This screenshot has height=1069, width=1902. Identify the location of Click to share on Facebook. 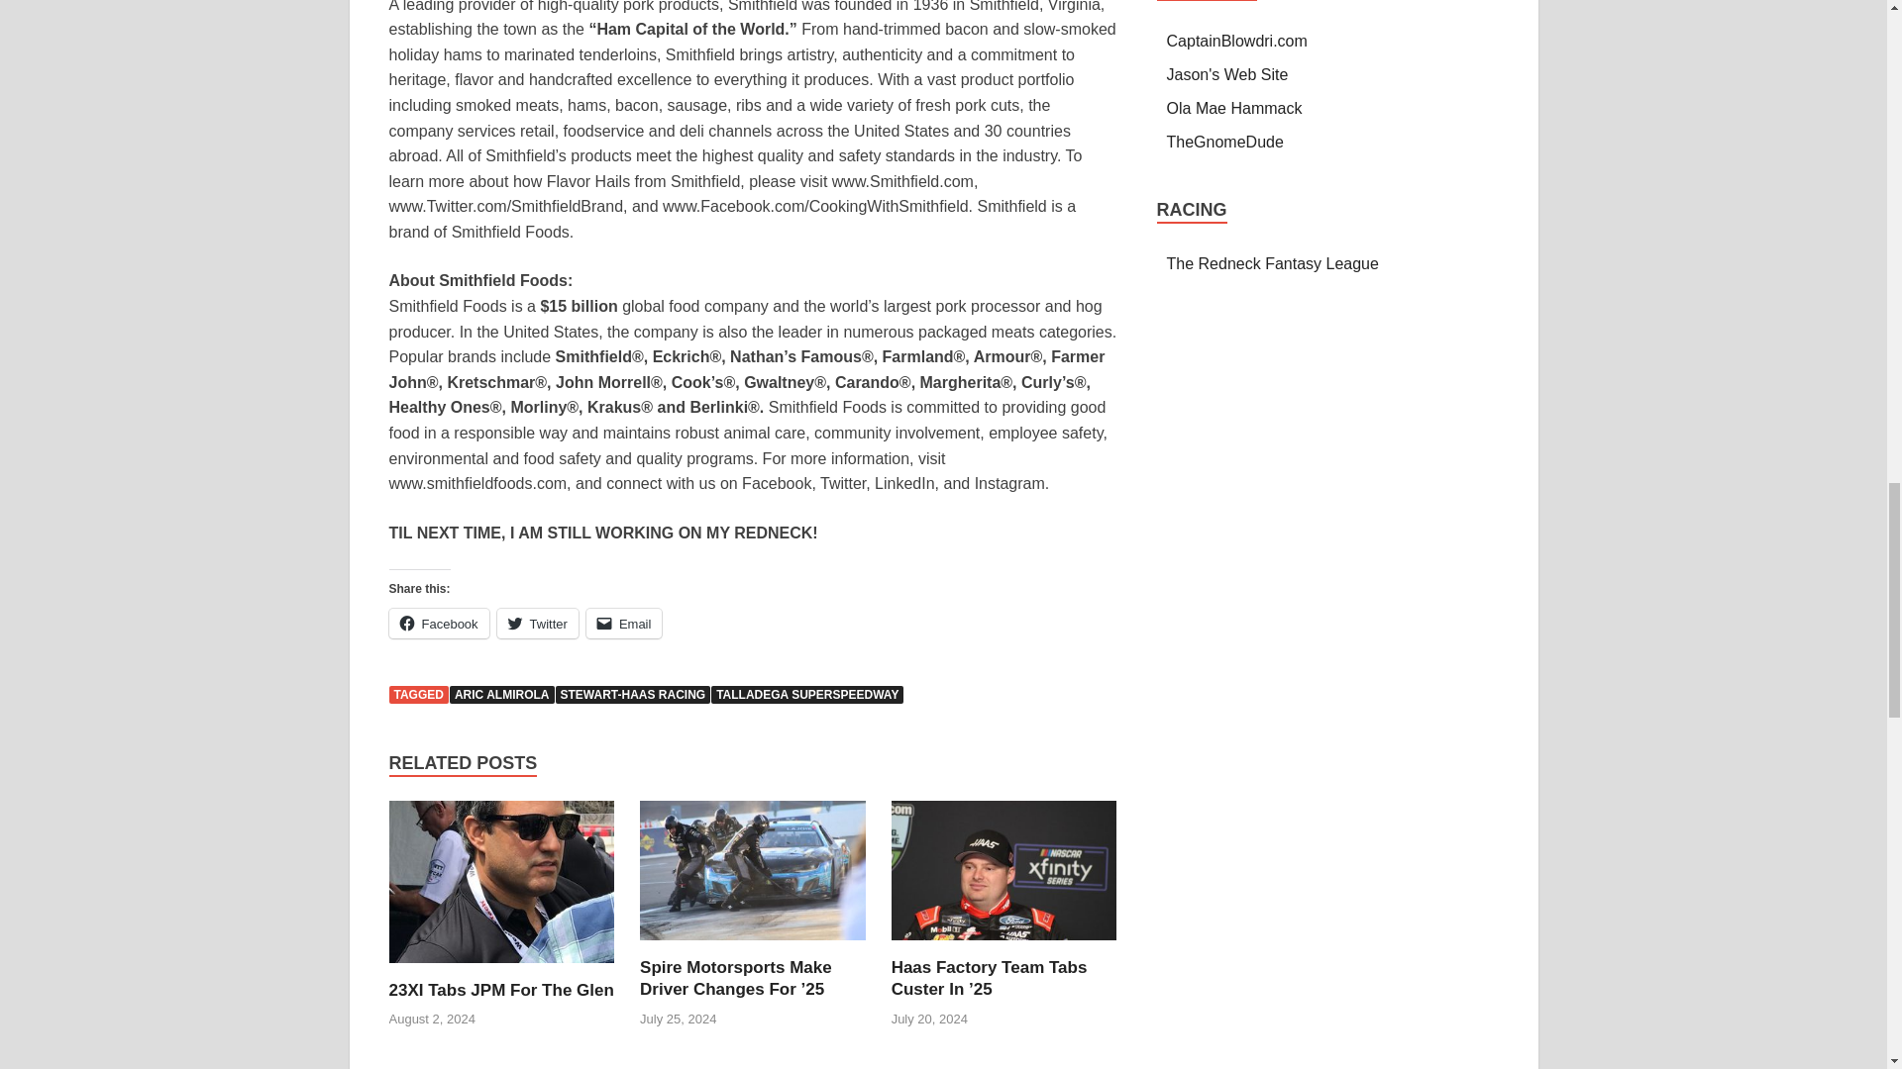
(438, 623).